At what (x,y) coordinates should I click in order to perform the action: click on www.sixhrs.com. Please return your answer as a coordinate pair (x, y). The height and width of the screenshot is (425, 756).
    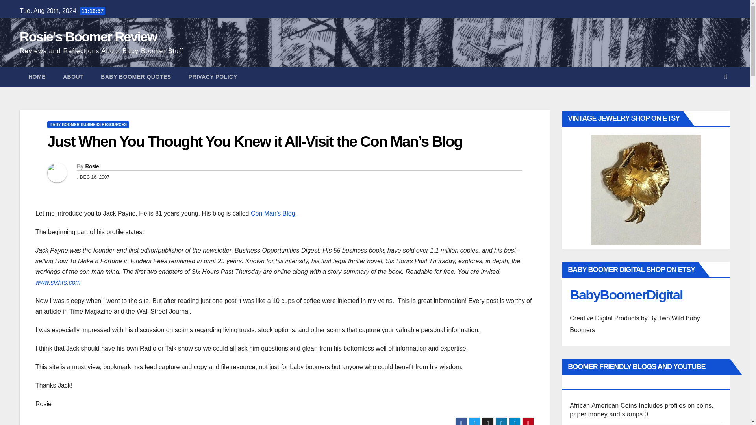
    Looking at the image, I should click on (58, 282).